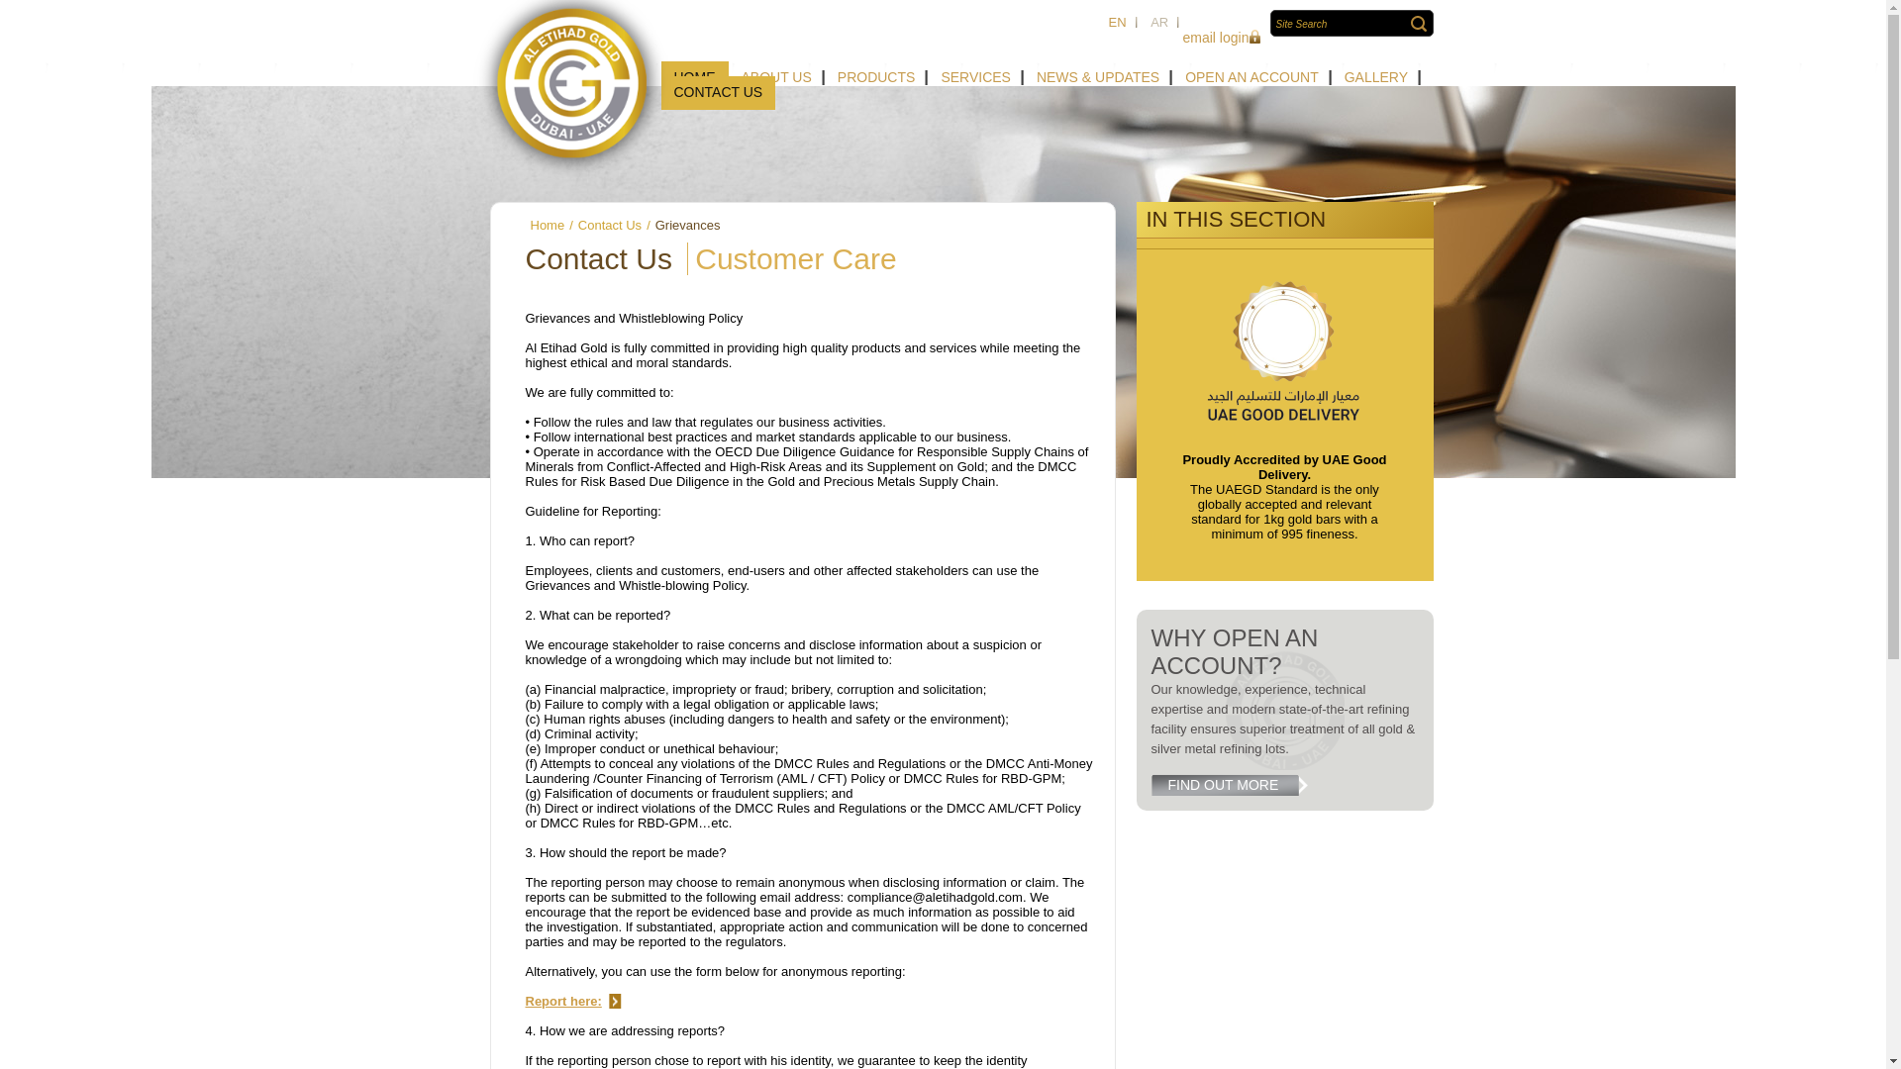  I want to click on Contact Us, so click(610, 226).